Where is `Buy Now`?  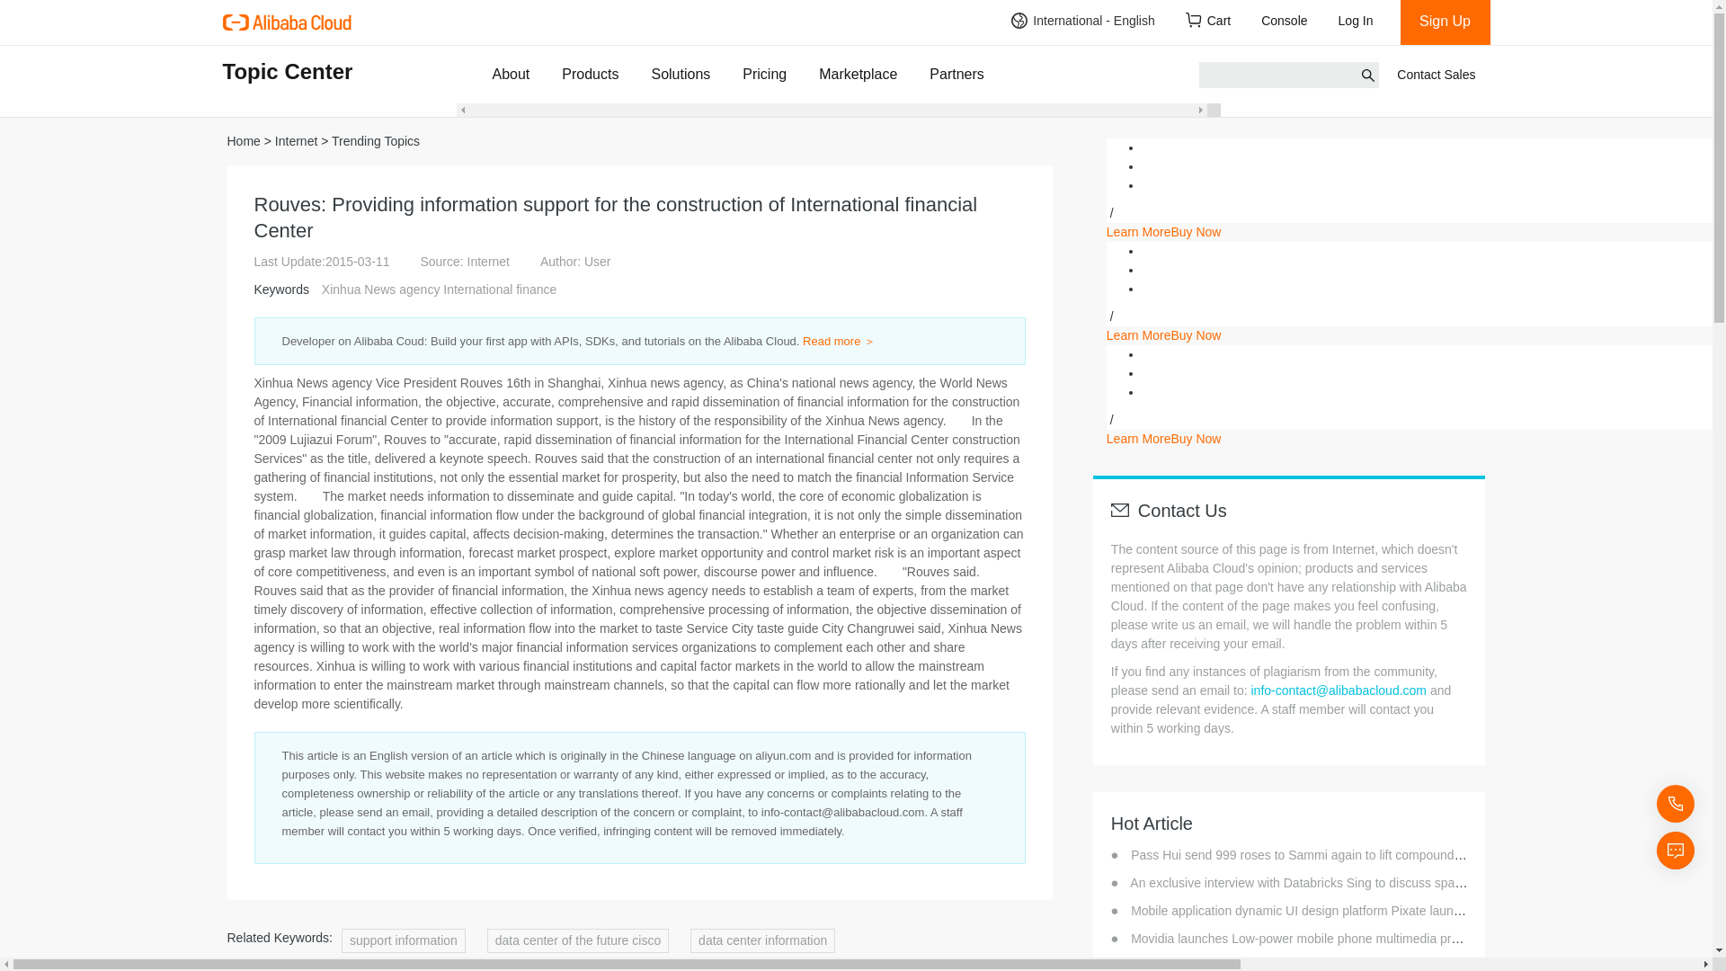
Buy Now is located at coordinates (1195, 335).